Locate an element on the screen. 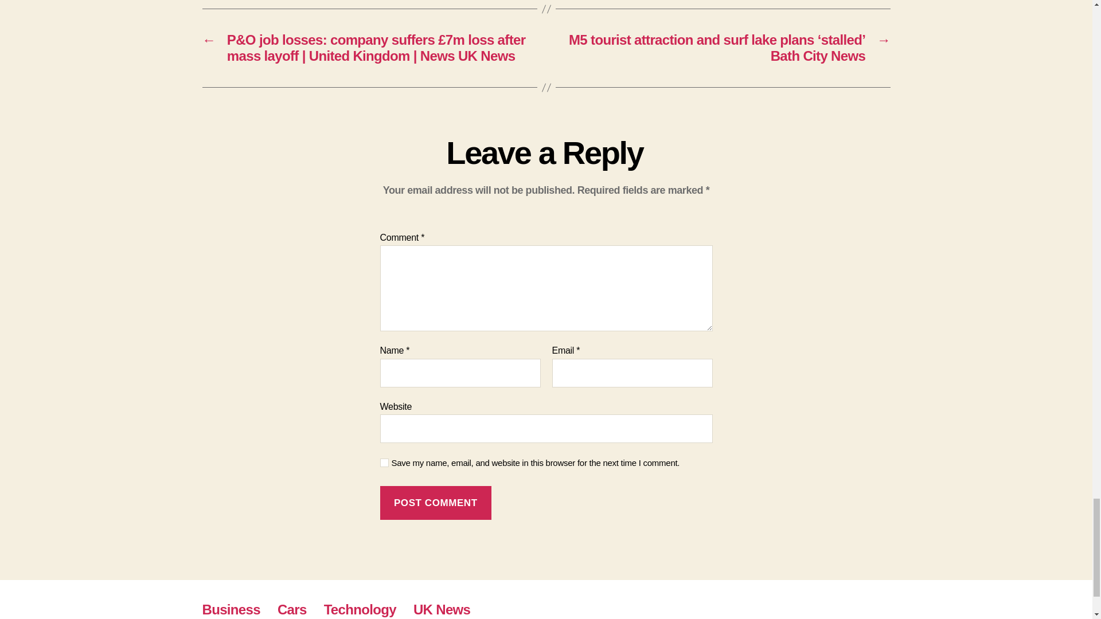 This screenshot has width=1101, height=619. Cars is located at coordinates (292, 609).